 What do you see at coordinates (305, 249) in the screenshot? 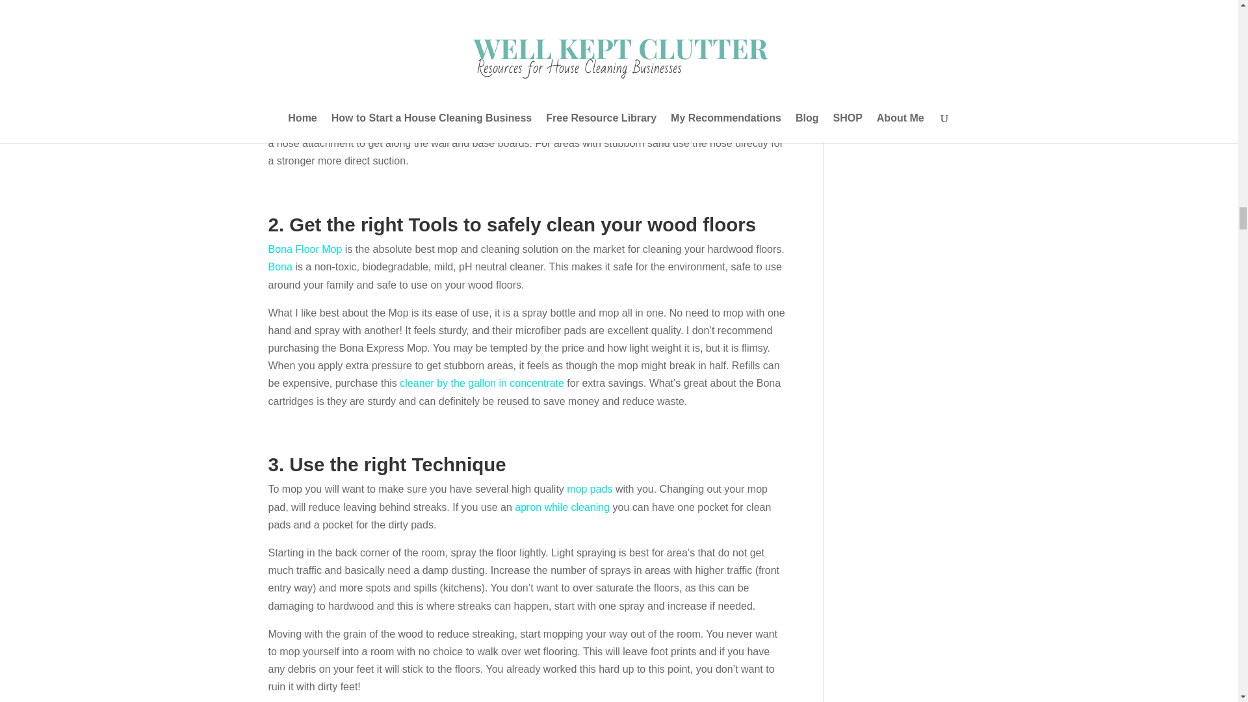
I see `Bona Floor Mop` at bounding box center [305, 249].